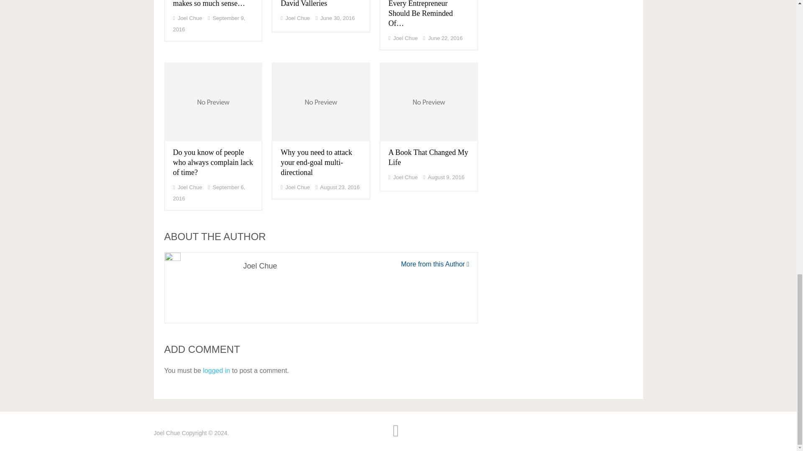 The width and height of the screenshot is (803, 451). I want to click on Posts by Joel Chue, so click(190, 18).